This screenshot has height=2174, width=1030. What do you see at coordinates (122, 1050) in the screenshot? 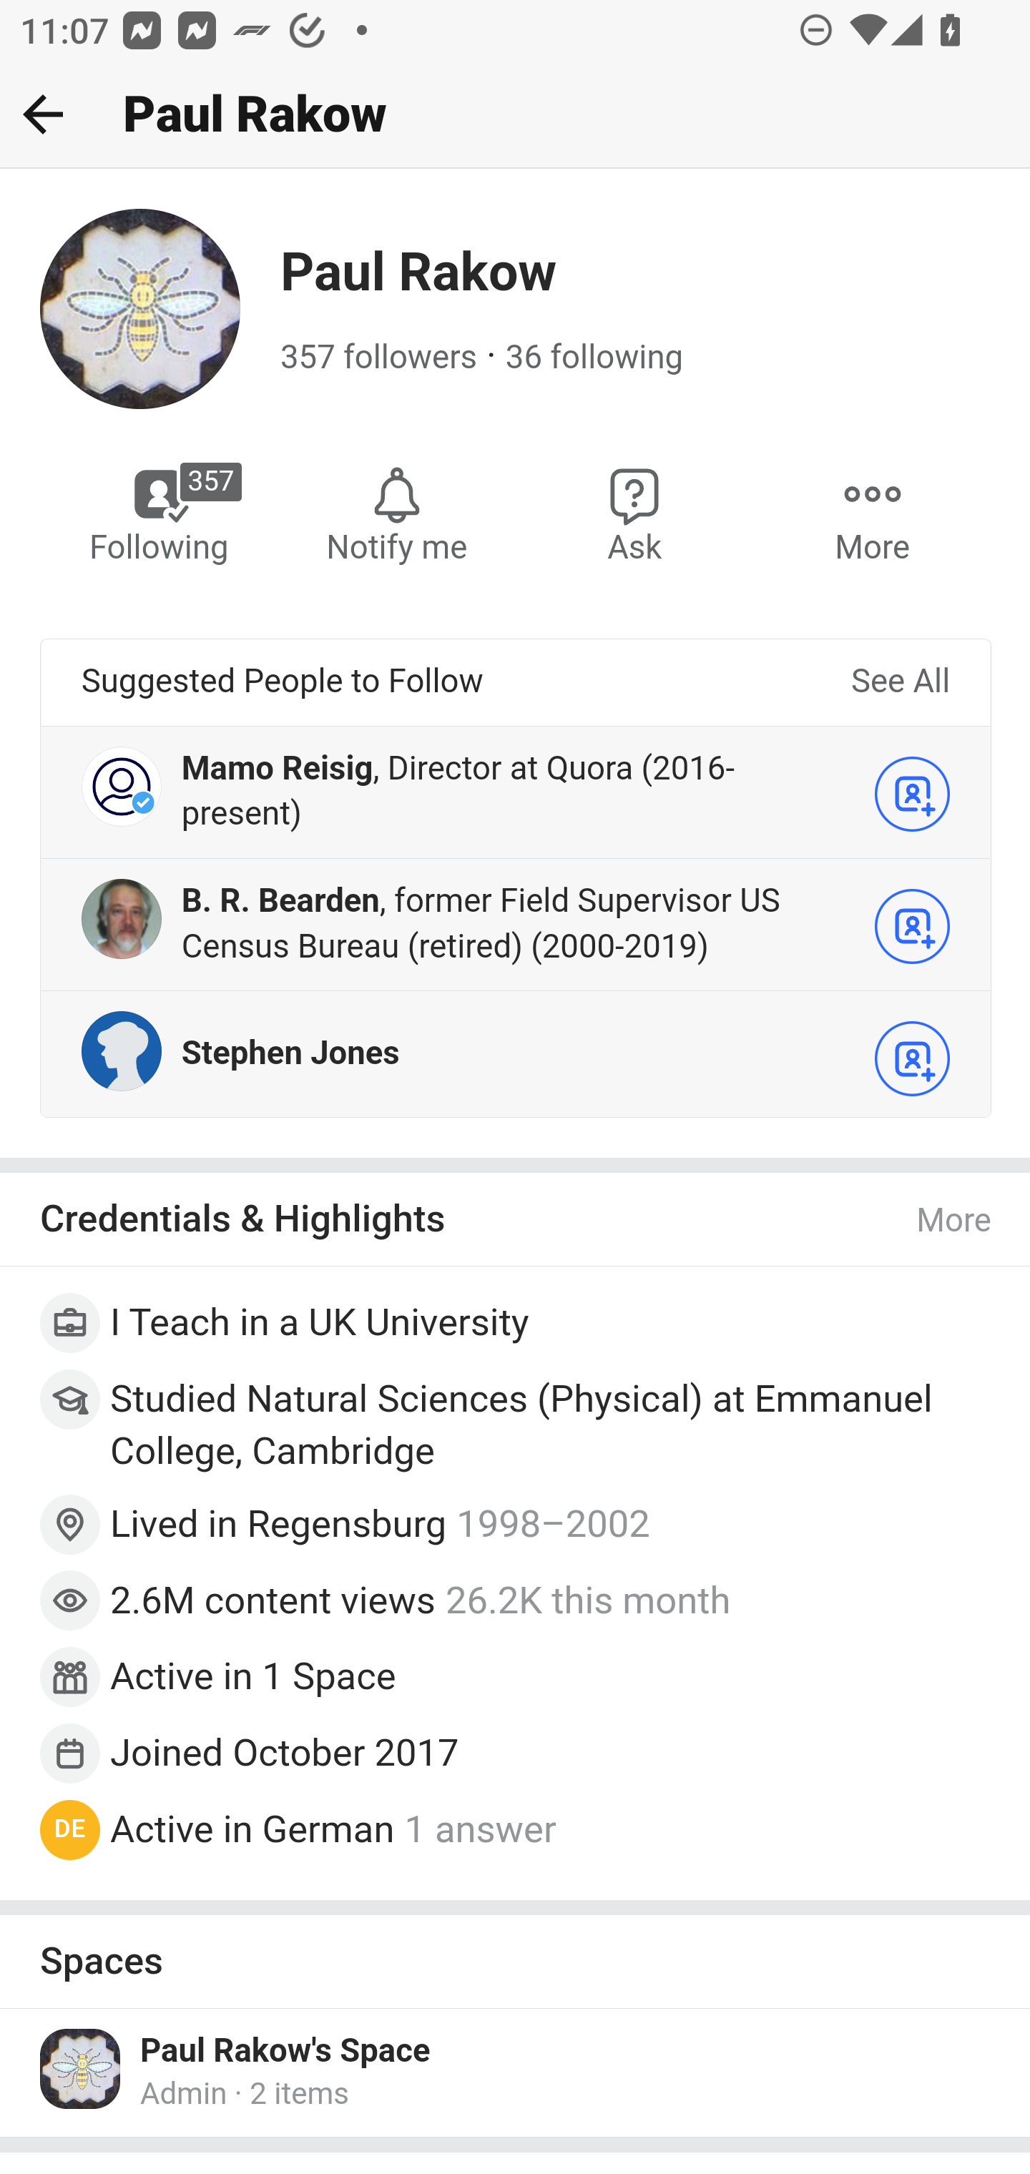
I see `Profile photo for Stephen Jones` at bounding box center [122, 1050].